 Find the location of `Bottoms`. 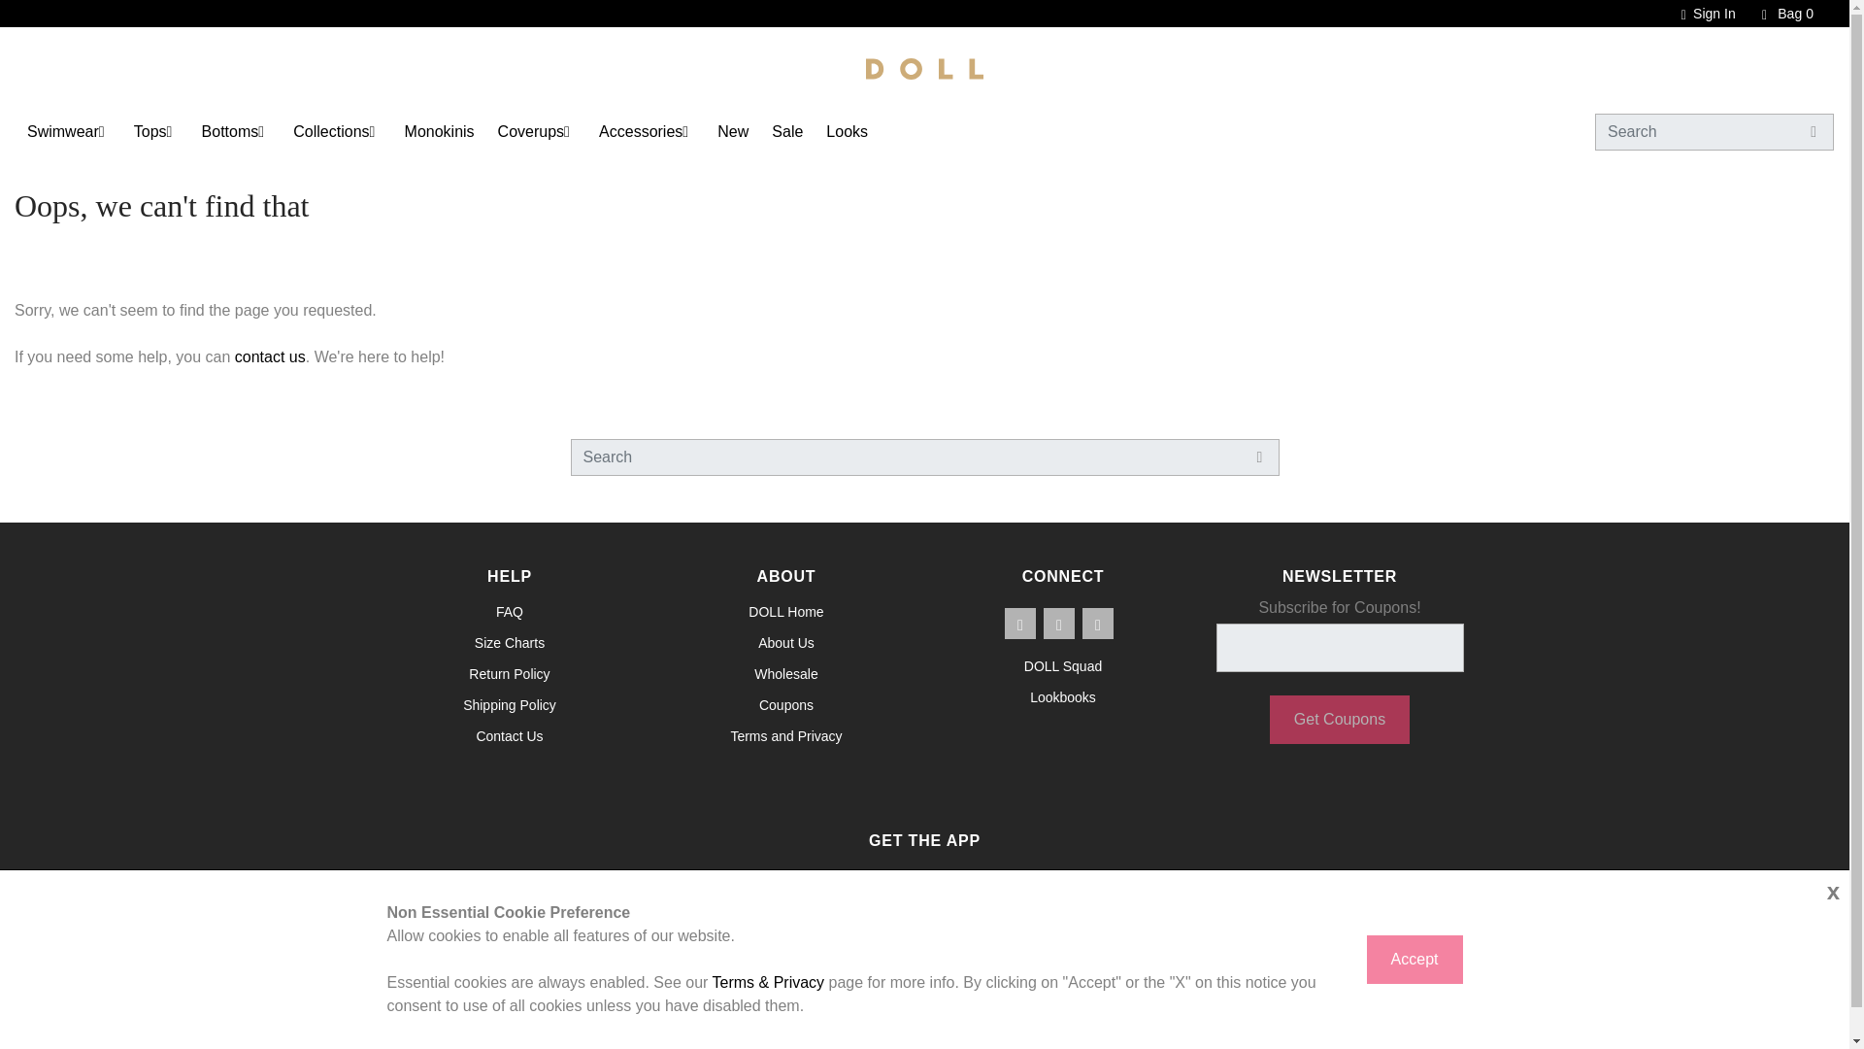

Bottoms is located at coordinates (229, 131).